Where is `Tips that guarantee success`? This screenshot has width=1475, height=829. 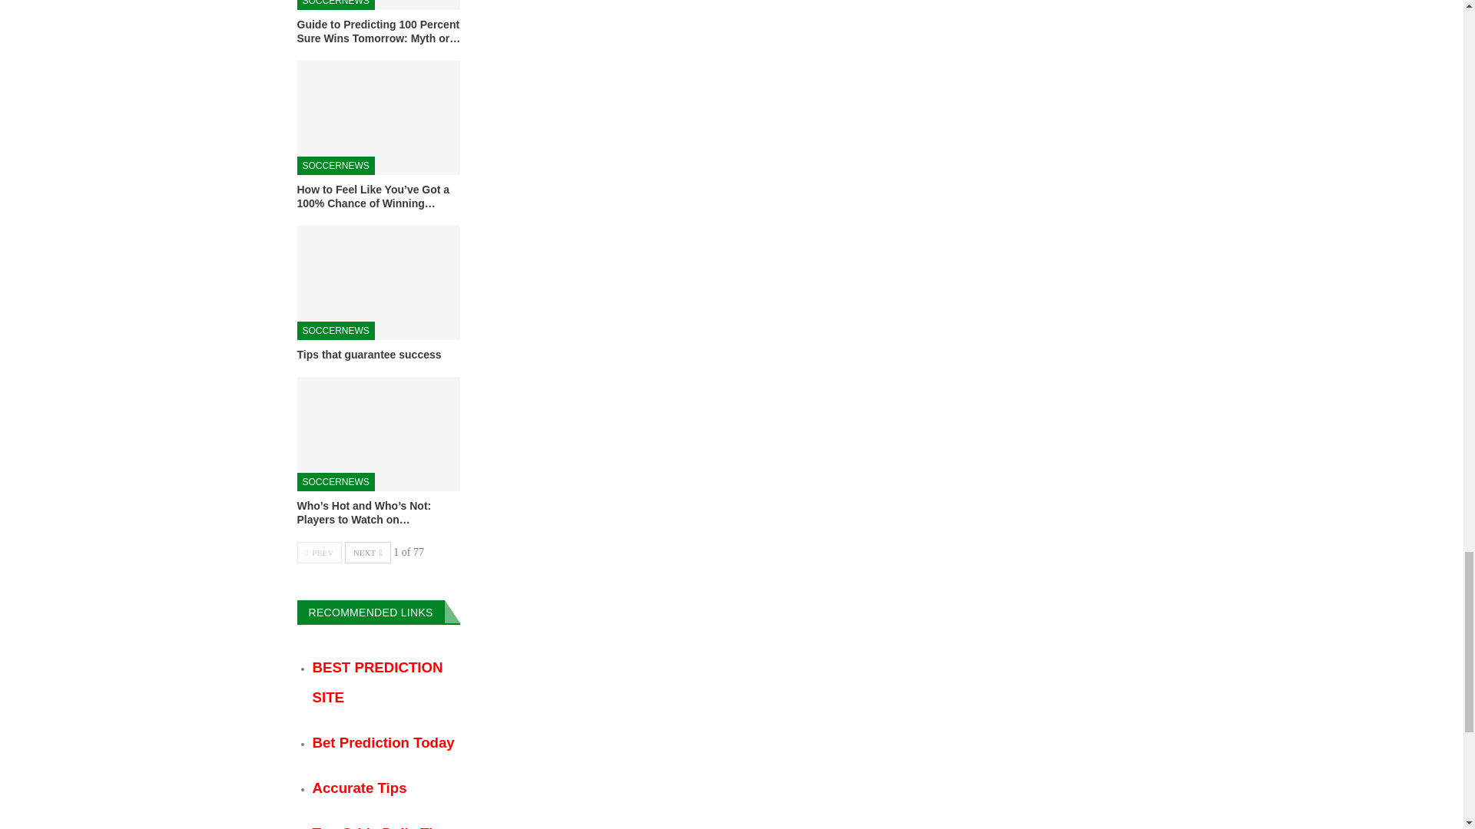 Tips that guarantee success is located at coordinates (369, 354).